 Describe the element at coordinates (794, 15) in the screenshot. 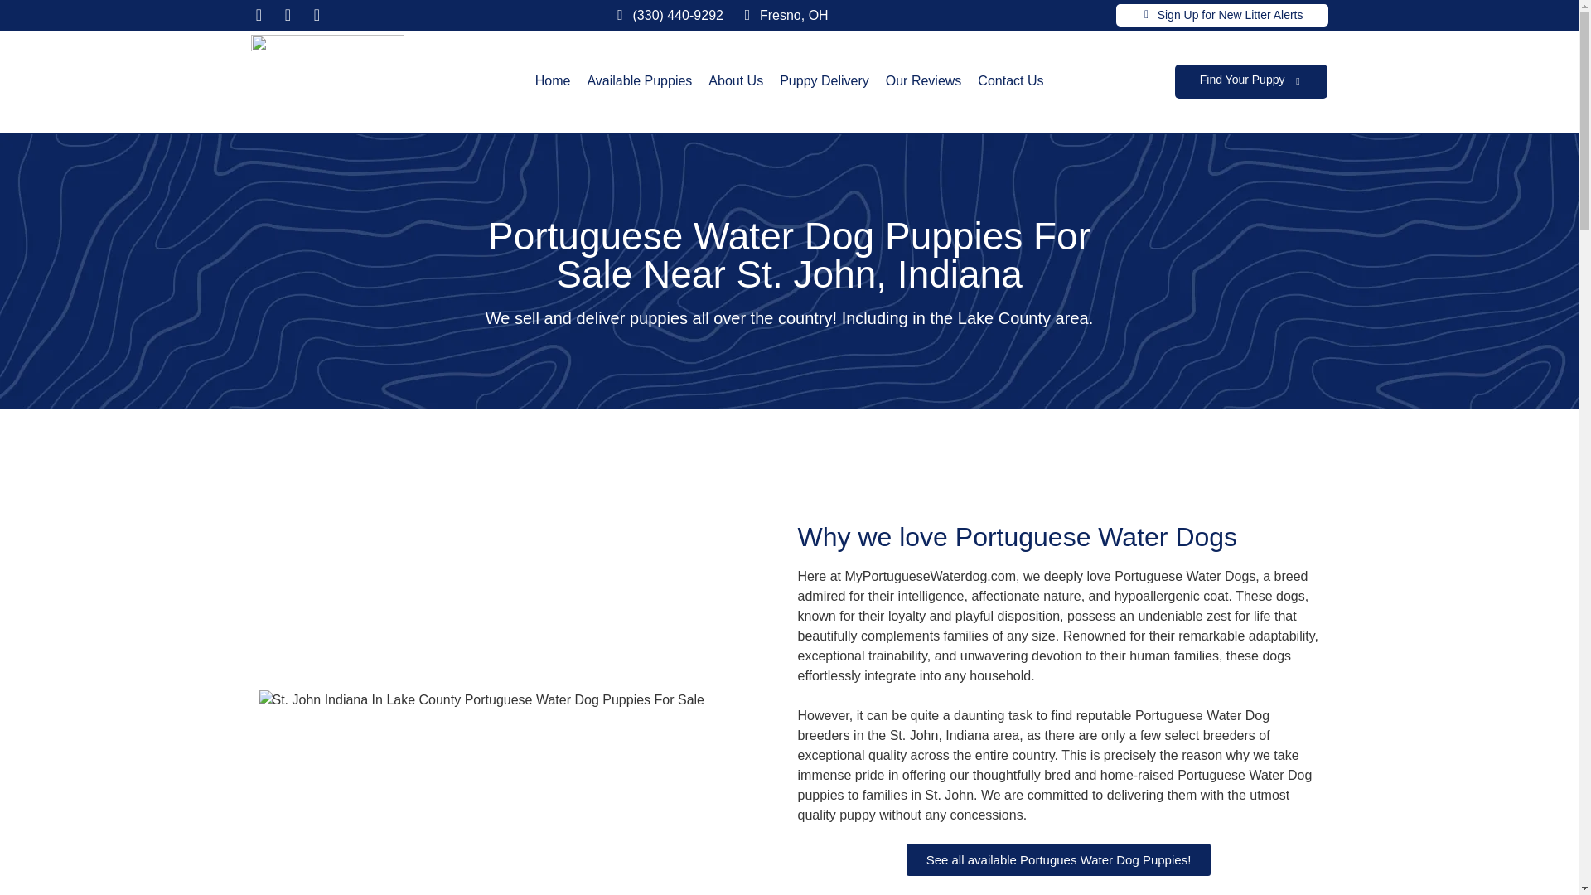

I see `Fresno, OH` at that location.